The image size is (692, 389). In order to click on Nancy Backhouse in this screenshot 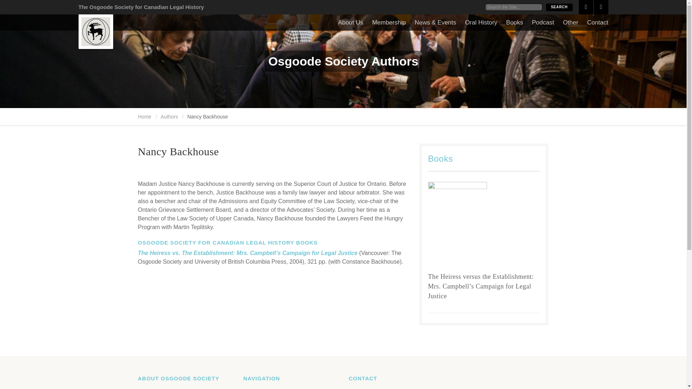, I will do `click(178, 151)`.